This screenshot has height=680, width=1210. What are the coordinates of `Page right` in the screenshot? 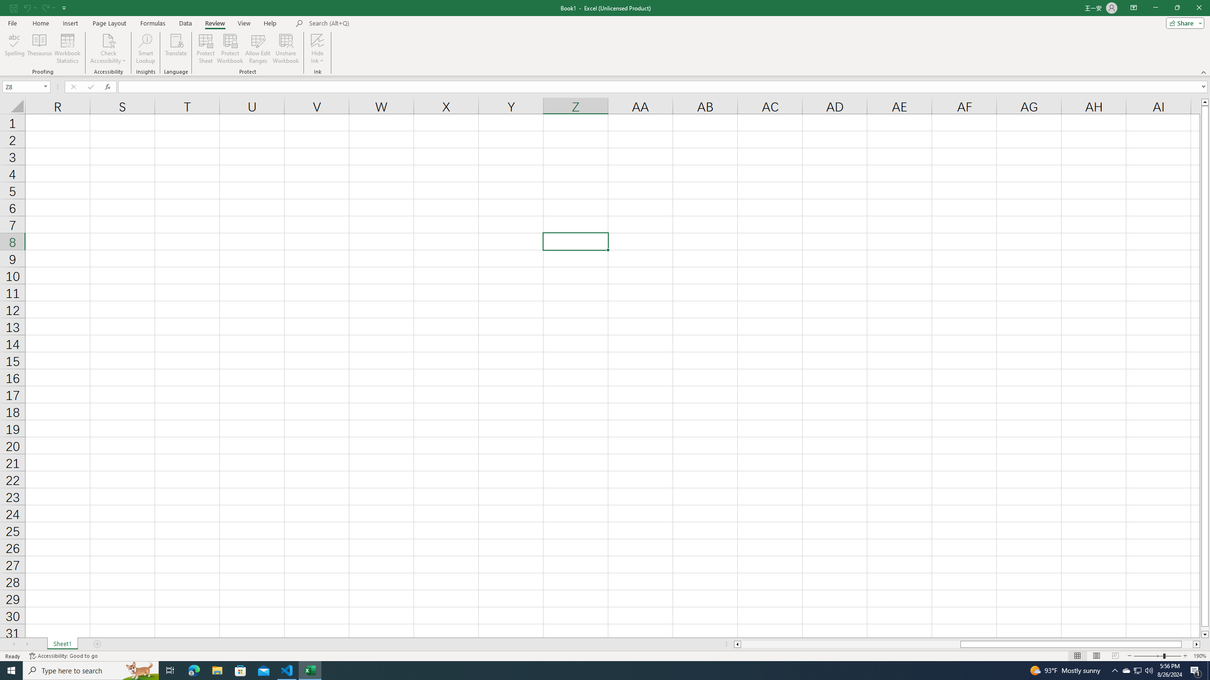 It's located at (1187, 644).